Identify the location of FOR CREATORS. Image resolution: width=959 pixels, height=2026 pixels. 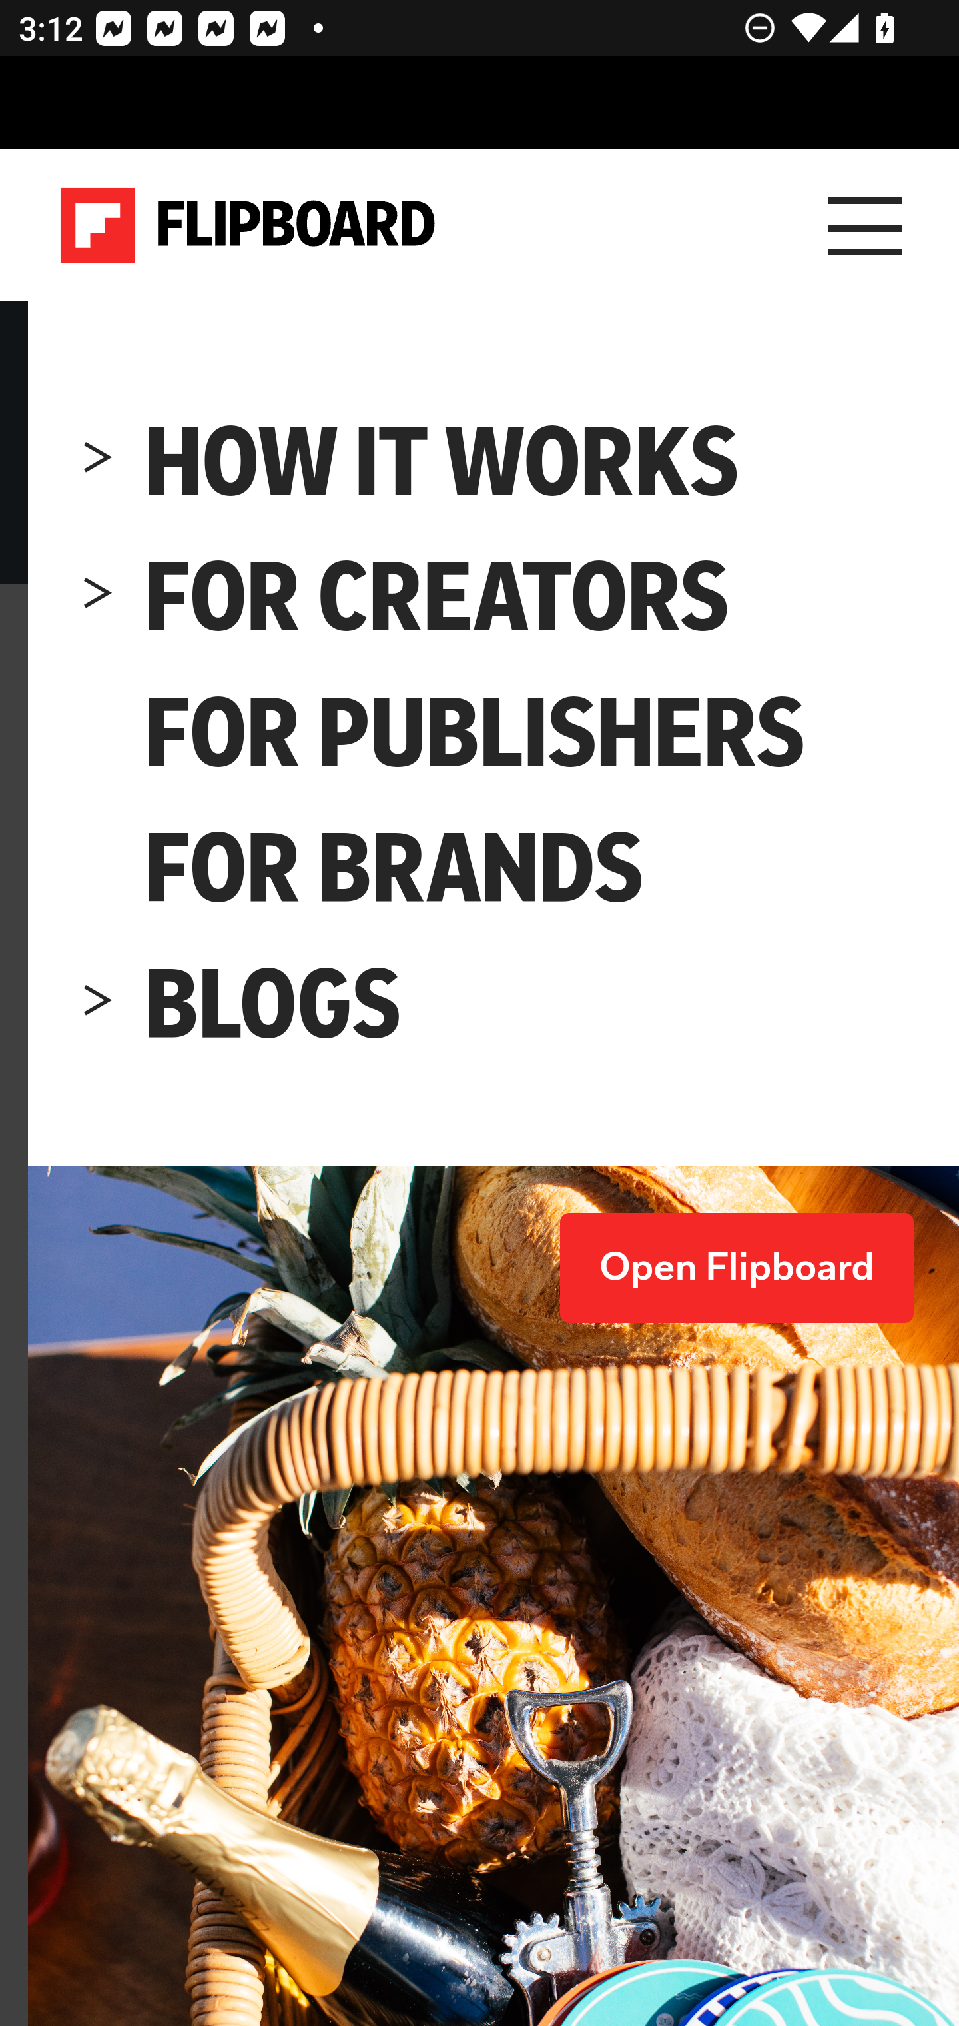
(438, 597).